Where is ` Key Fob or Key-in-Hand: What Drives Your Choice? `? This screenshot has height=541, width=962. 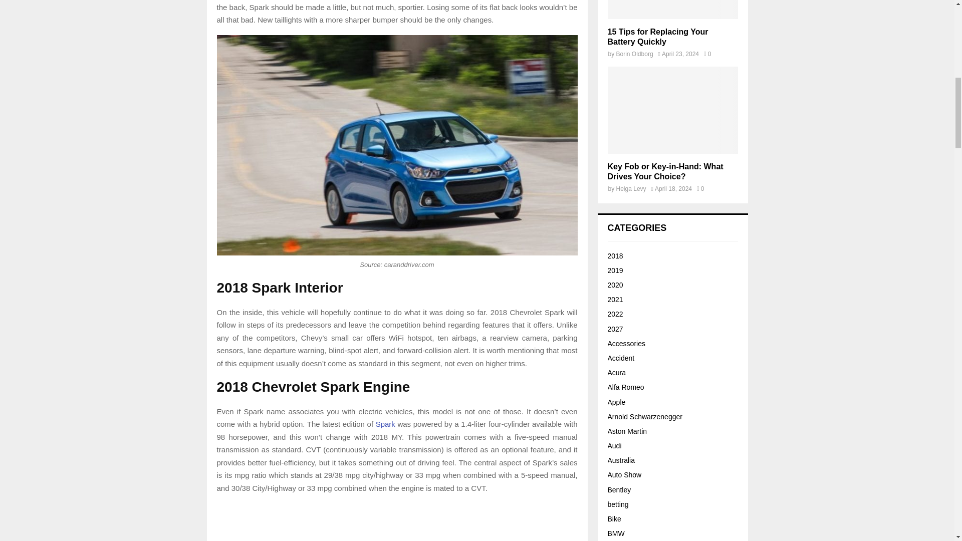
 Key Fob or Key-in-Hand: What Drives Your Choice?  is located at coordinates (665, 171).